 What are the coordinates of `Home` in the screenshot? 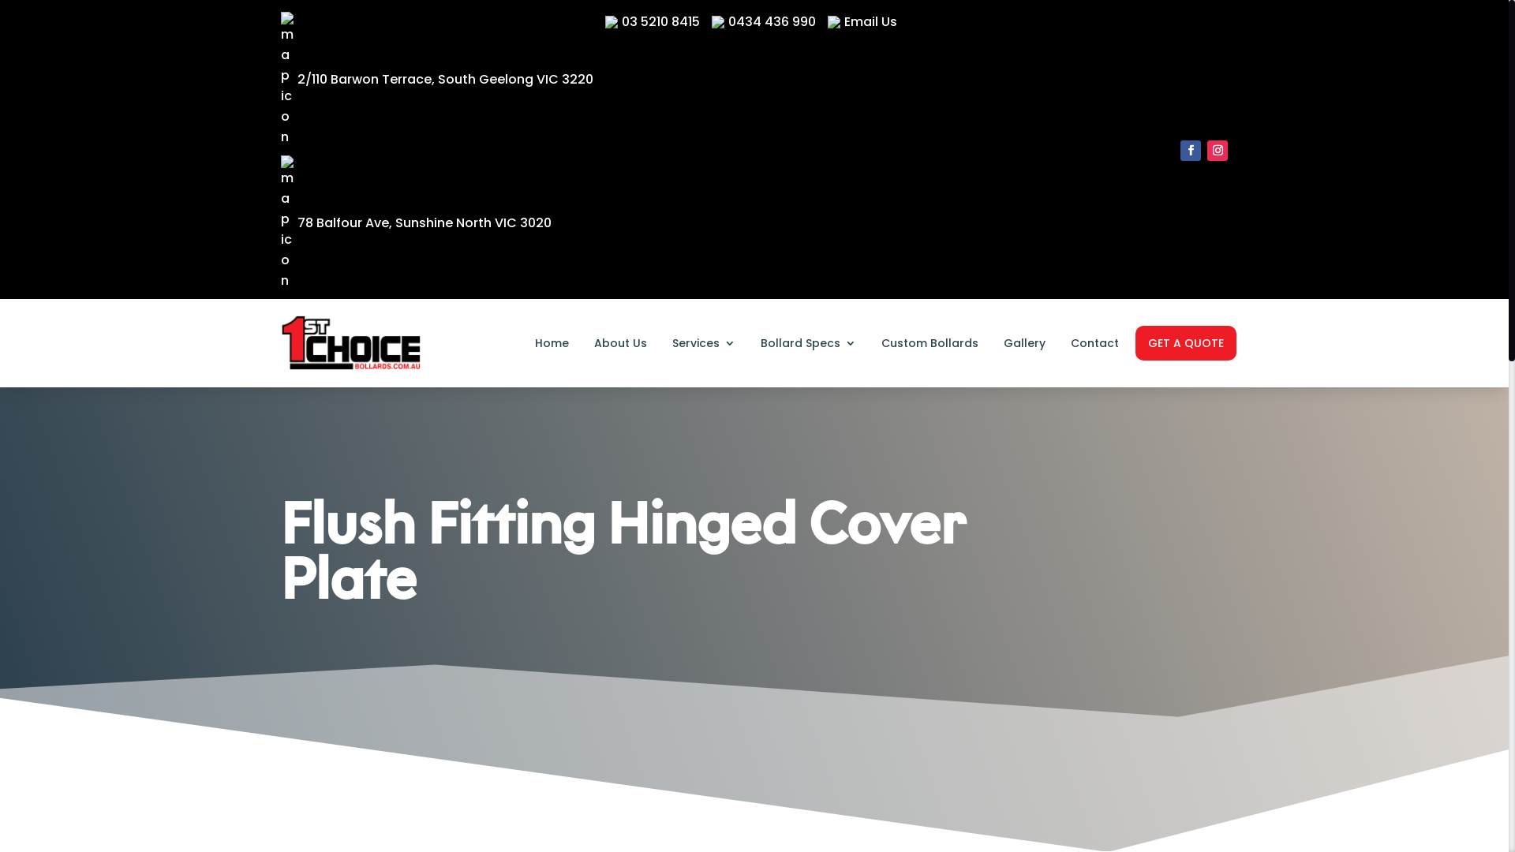 It's located at (552, 343).